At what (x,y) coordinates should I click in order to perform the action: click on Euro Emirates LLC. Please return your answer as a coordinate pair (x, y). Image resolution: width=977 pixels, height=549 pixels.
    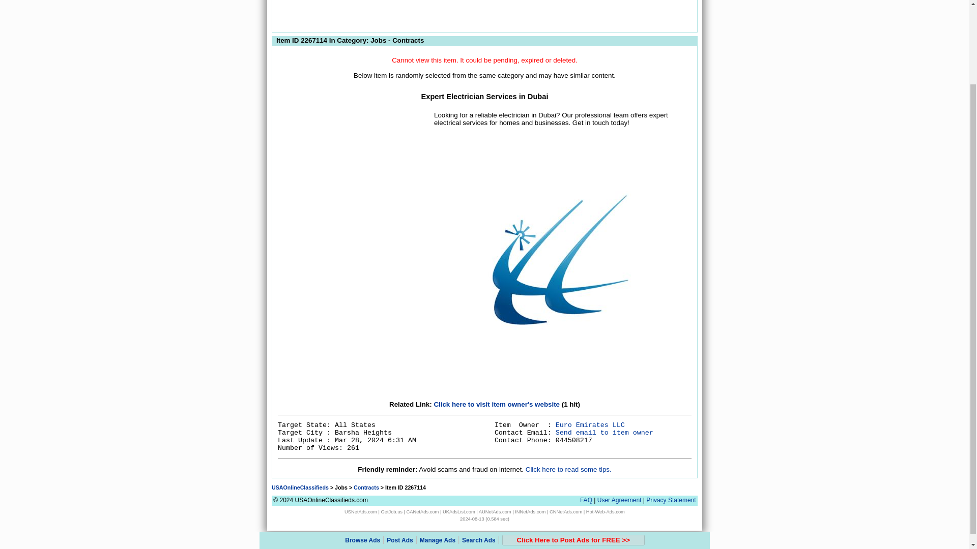
    Looking at the image, I should click on (590, 425).